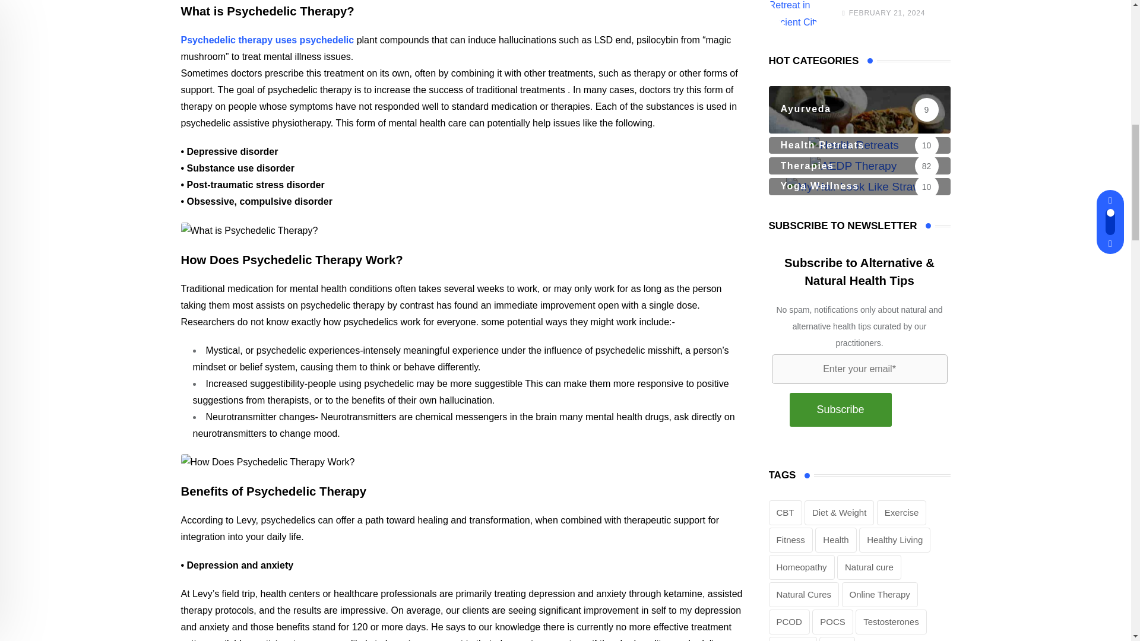 The width and height of the screenshot is (1140, 641). I want to click on 5 Potential Health Benefits of Psychedelic Therapy 2, so click(249, 230).